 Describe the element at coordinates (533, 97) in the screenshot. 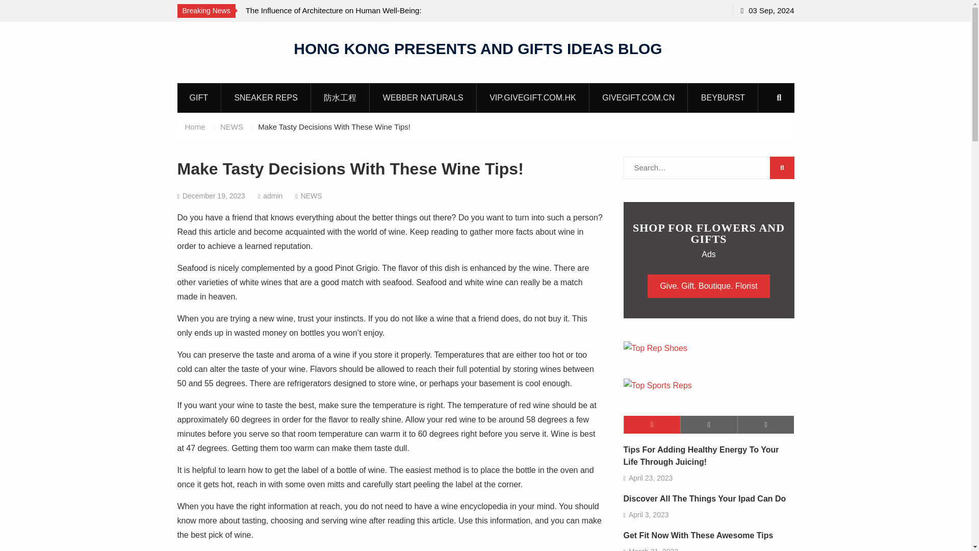

I see `VIP.GIVEGIFT.COM.HK` at that location.